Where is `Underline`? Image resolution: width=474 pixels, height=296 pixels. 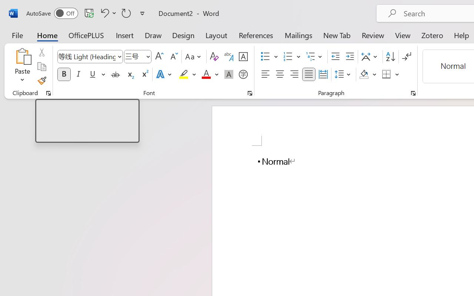
Underline is located at coordinates (97, 74).